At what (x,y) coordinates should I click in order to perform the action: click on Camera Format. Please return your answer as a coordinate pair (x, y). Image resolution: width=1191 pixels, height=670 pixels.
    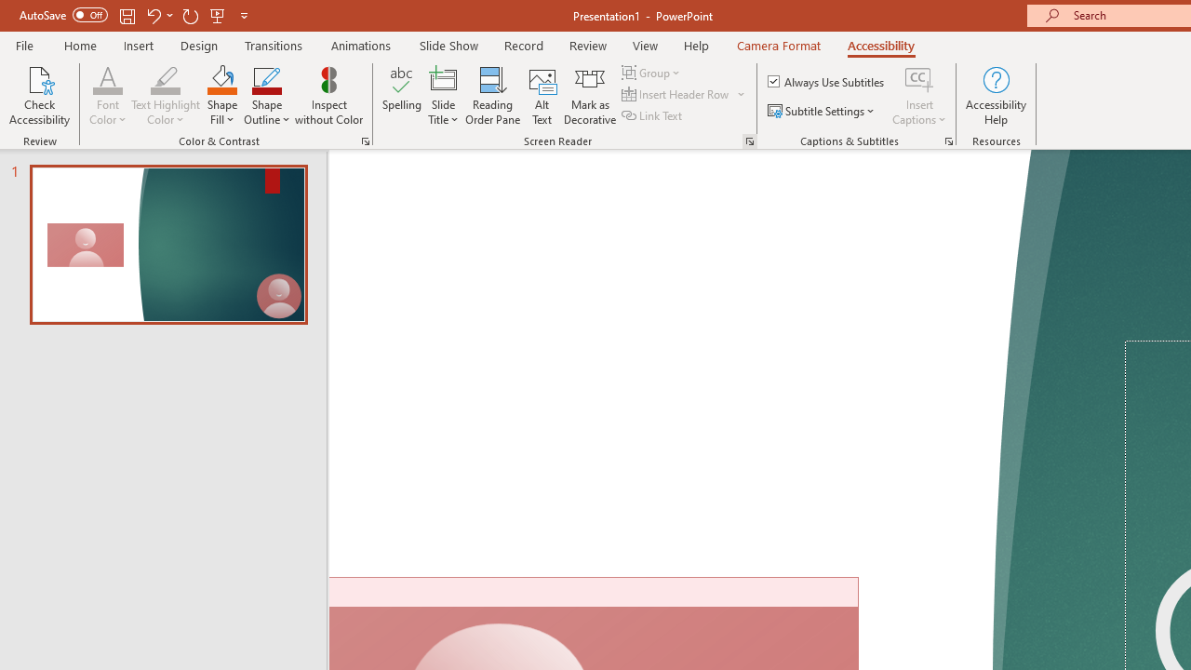
    Looking at the image, I should click on (778, 45).